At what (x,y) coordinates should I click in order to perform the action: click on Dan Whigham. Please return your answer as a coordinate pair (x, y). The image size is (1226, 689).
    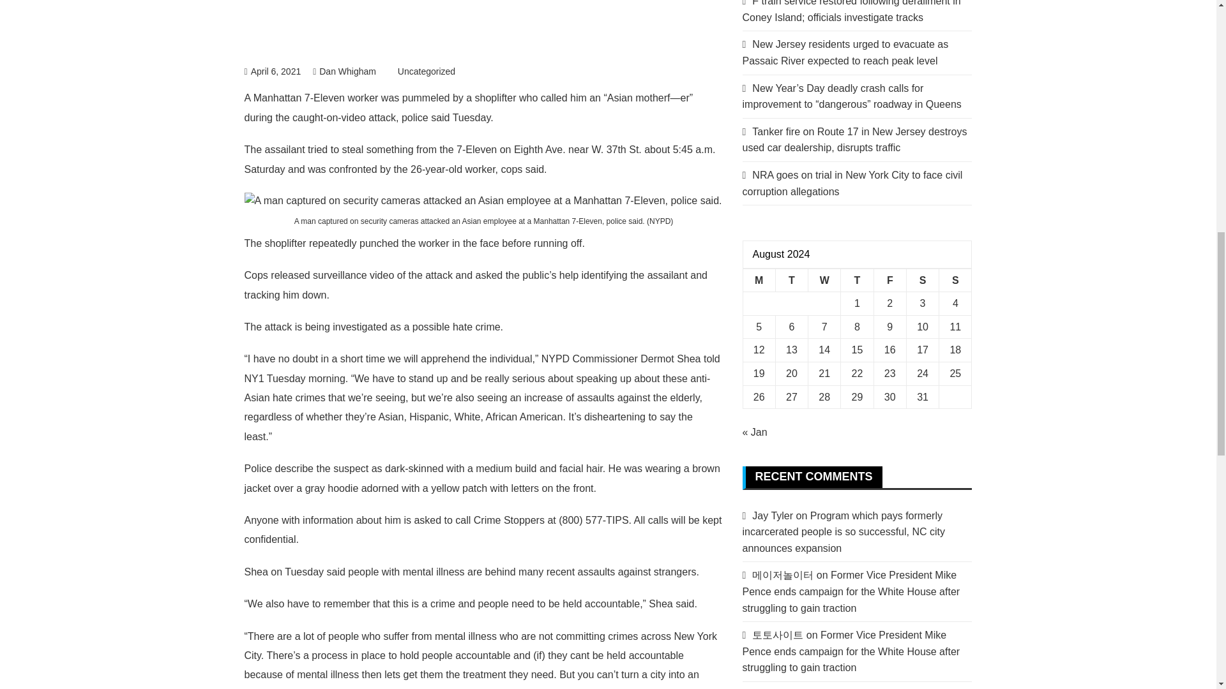
    Looking at the image, I should click on (344, 71).